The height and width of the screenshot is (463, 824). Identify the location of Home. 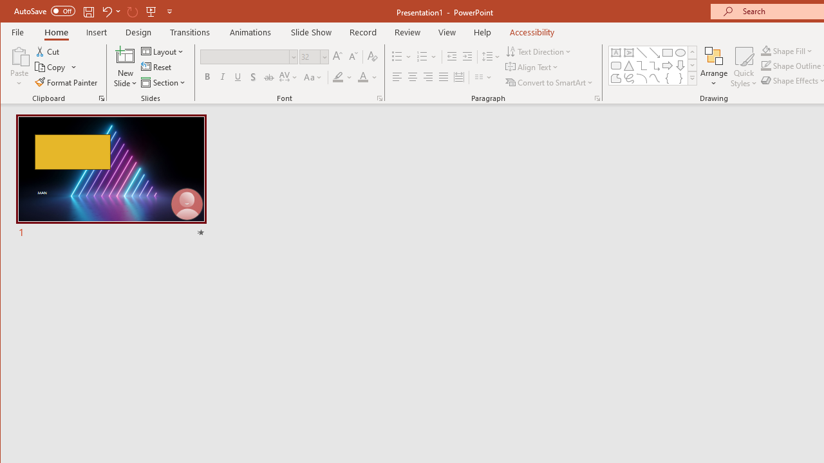
(57, 32).